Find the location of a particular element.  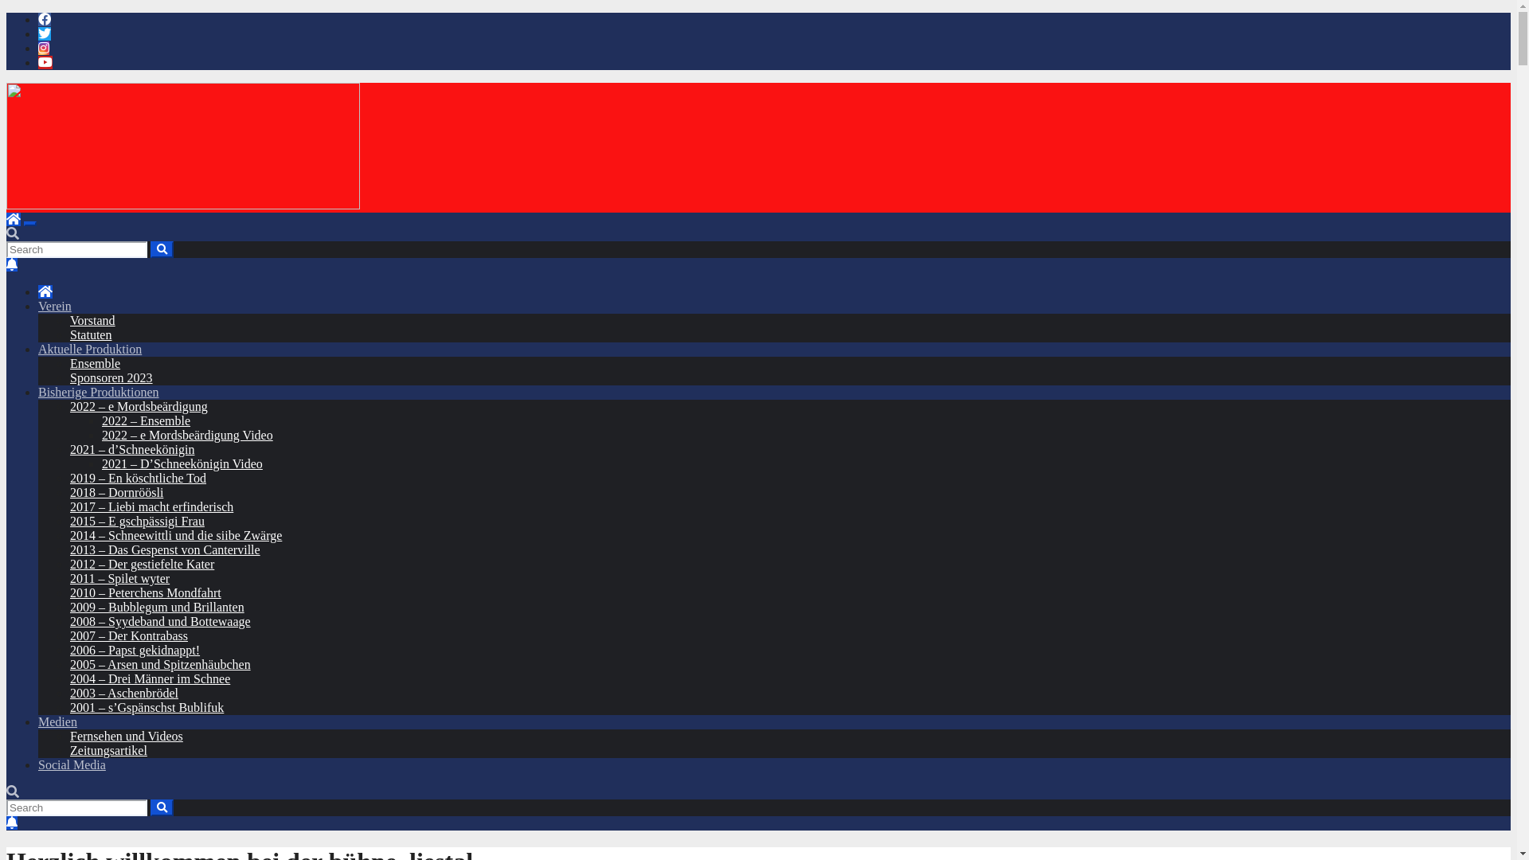

Vorstand is located at coordinates (92, 320).